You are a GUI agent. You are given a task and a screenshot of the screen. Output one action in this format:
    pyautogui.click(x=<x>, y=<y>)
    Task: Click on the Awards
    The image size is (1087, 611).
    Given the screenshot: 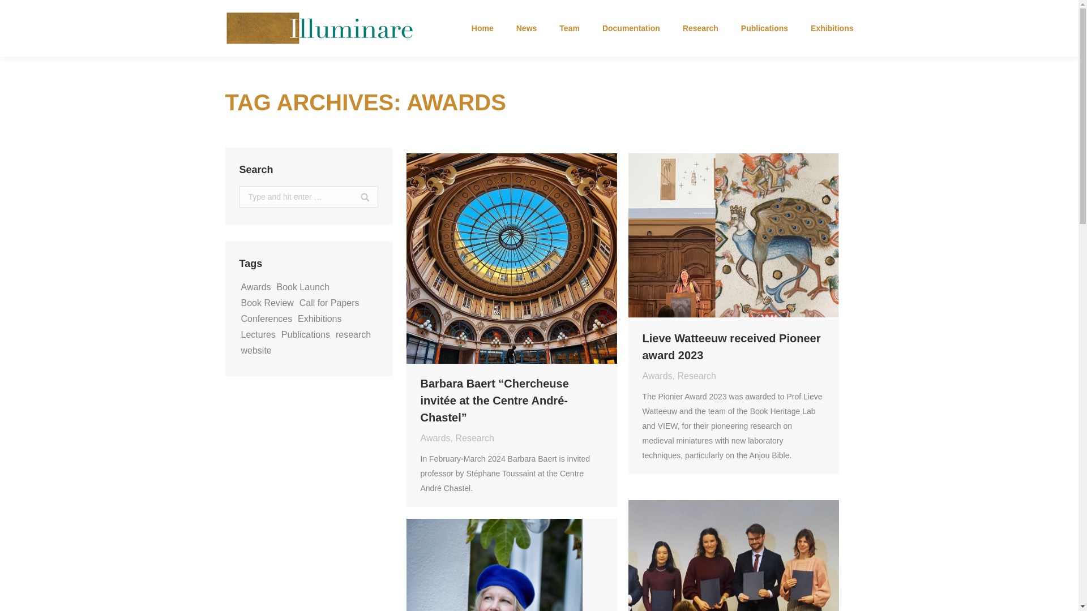 What is the action you would take?
    pyautogui.click(x=435, y=438)
    